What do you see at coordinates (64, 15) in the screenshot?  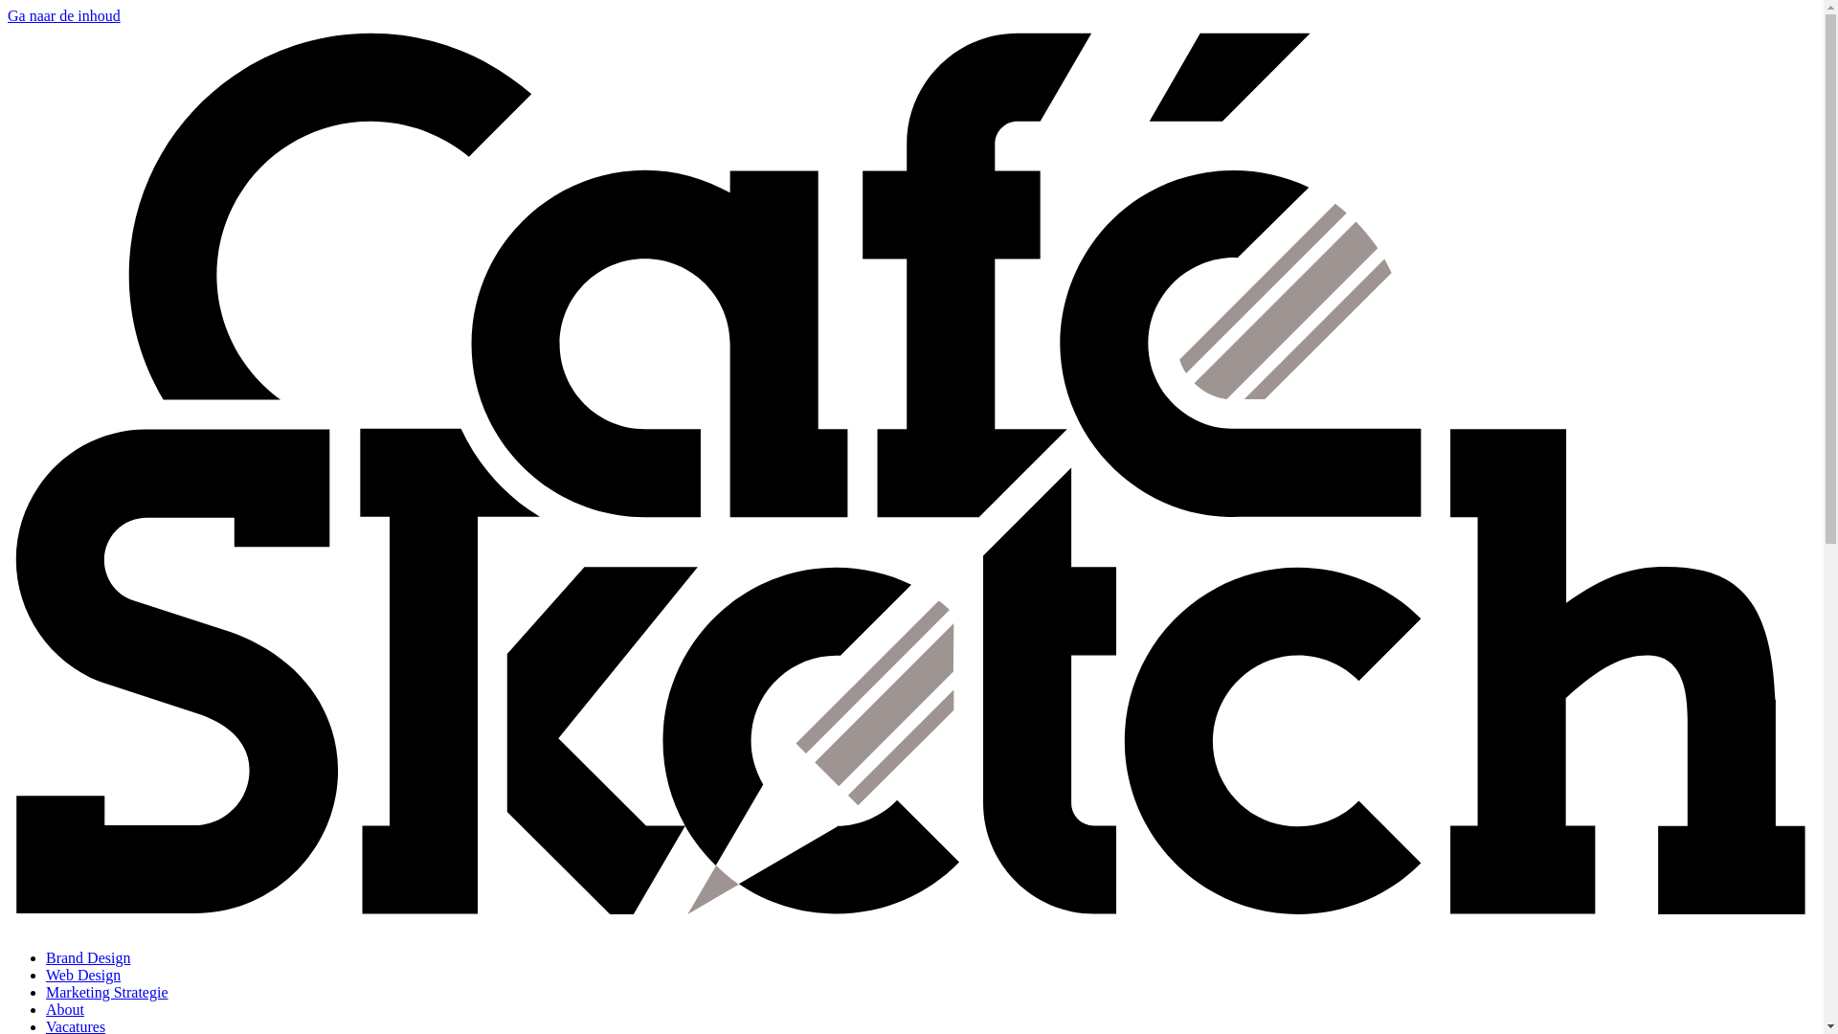 I see `Ga naar de inhoud` at bounding box center [64, 15].